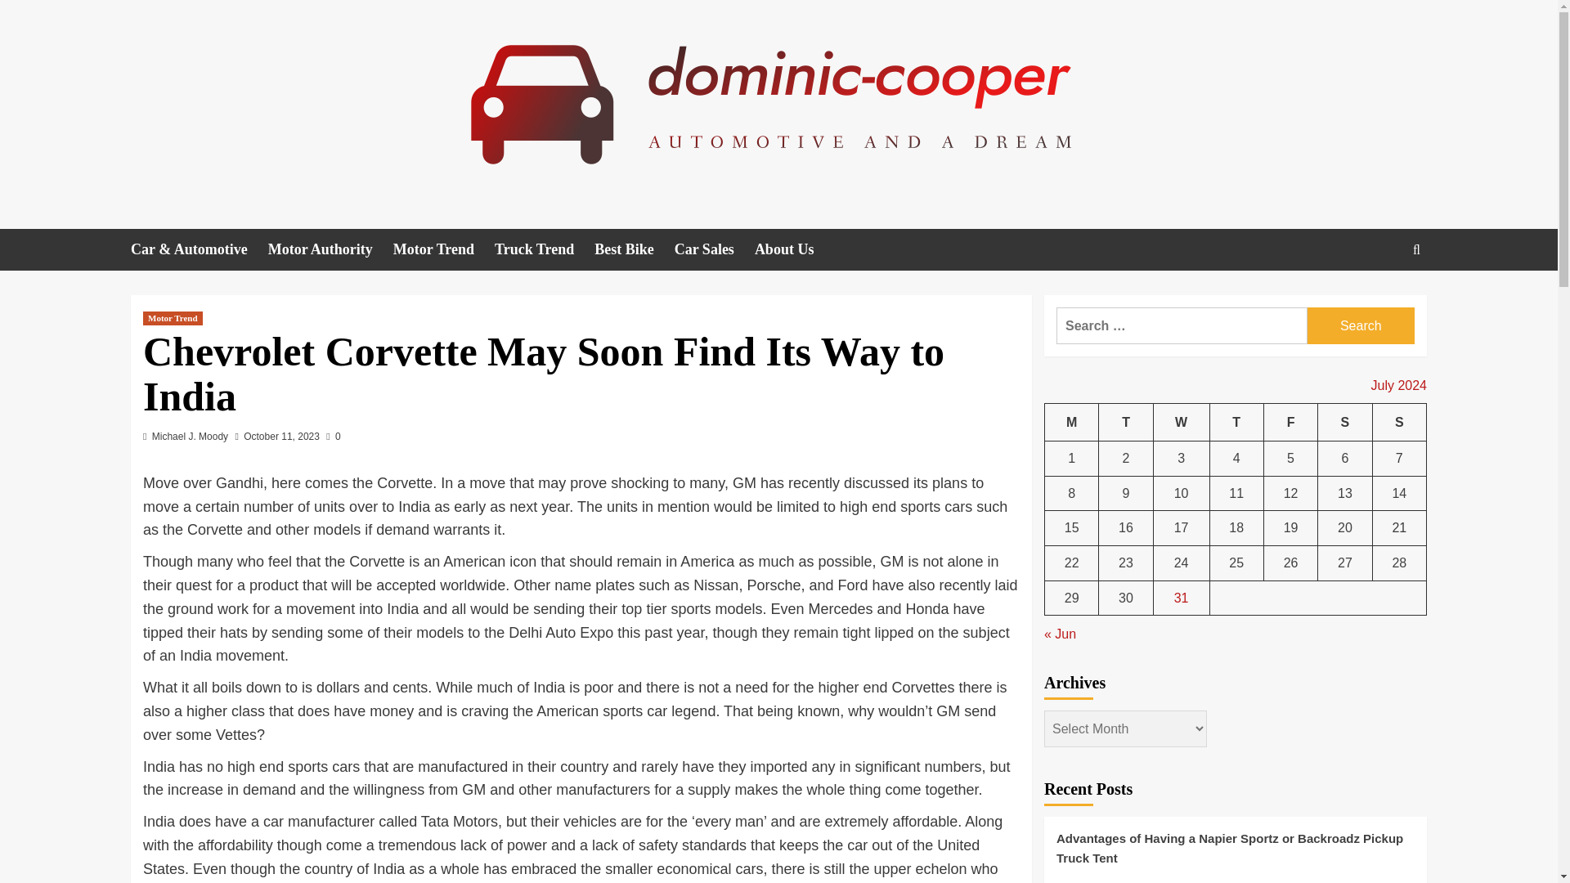 This screenshot has height=883, width=1570. What do you see at coordinates (1379, 299) in the screenshot?
I see `Search` at bounding box center [1379, 299].